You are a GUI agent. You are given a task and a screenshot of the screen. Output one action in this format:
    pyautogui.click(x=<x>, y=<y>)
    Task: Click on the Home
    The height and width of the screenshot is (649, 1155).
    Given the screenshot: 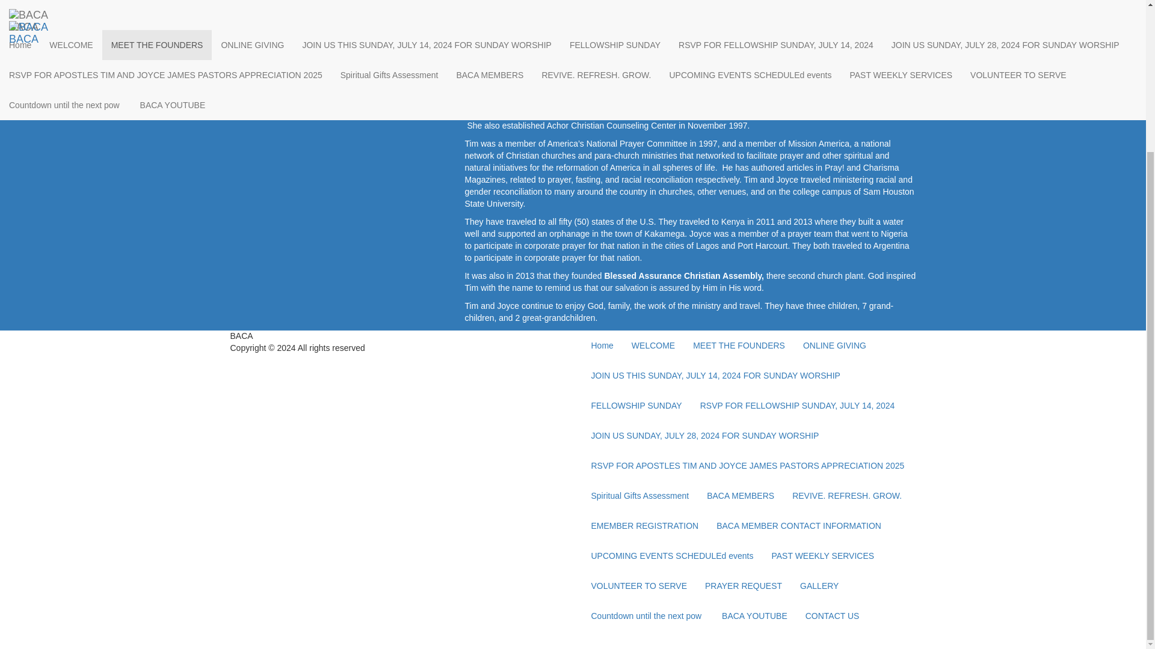 What is the action you would take?
    pyautogui.click(x=602, y=345)
    